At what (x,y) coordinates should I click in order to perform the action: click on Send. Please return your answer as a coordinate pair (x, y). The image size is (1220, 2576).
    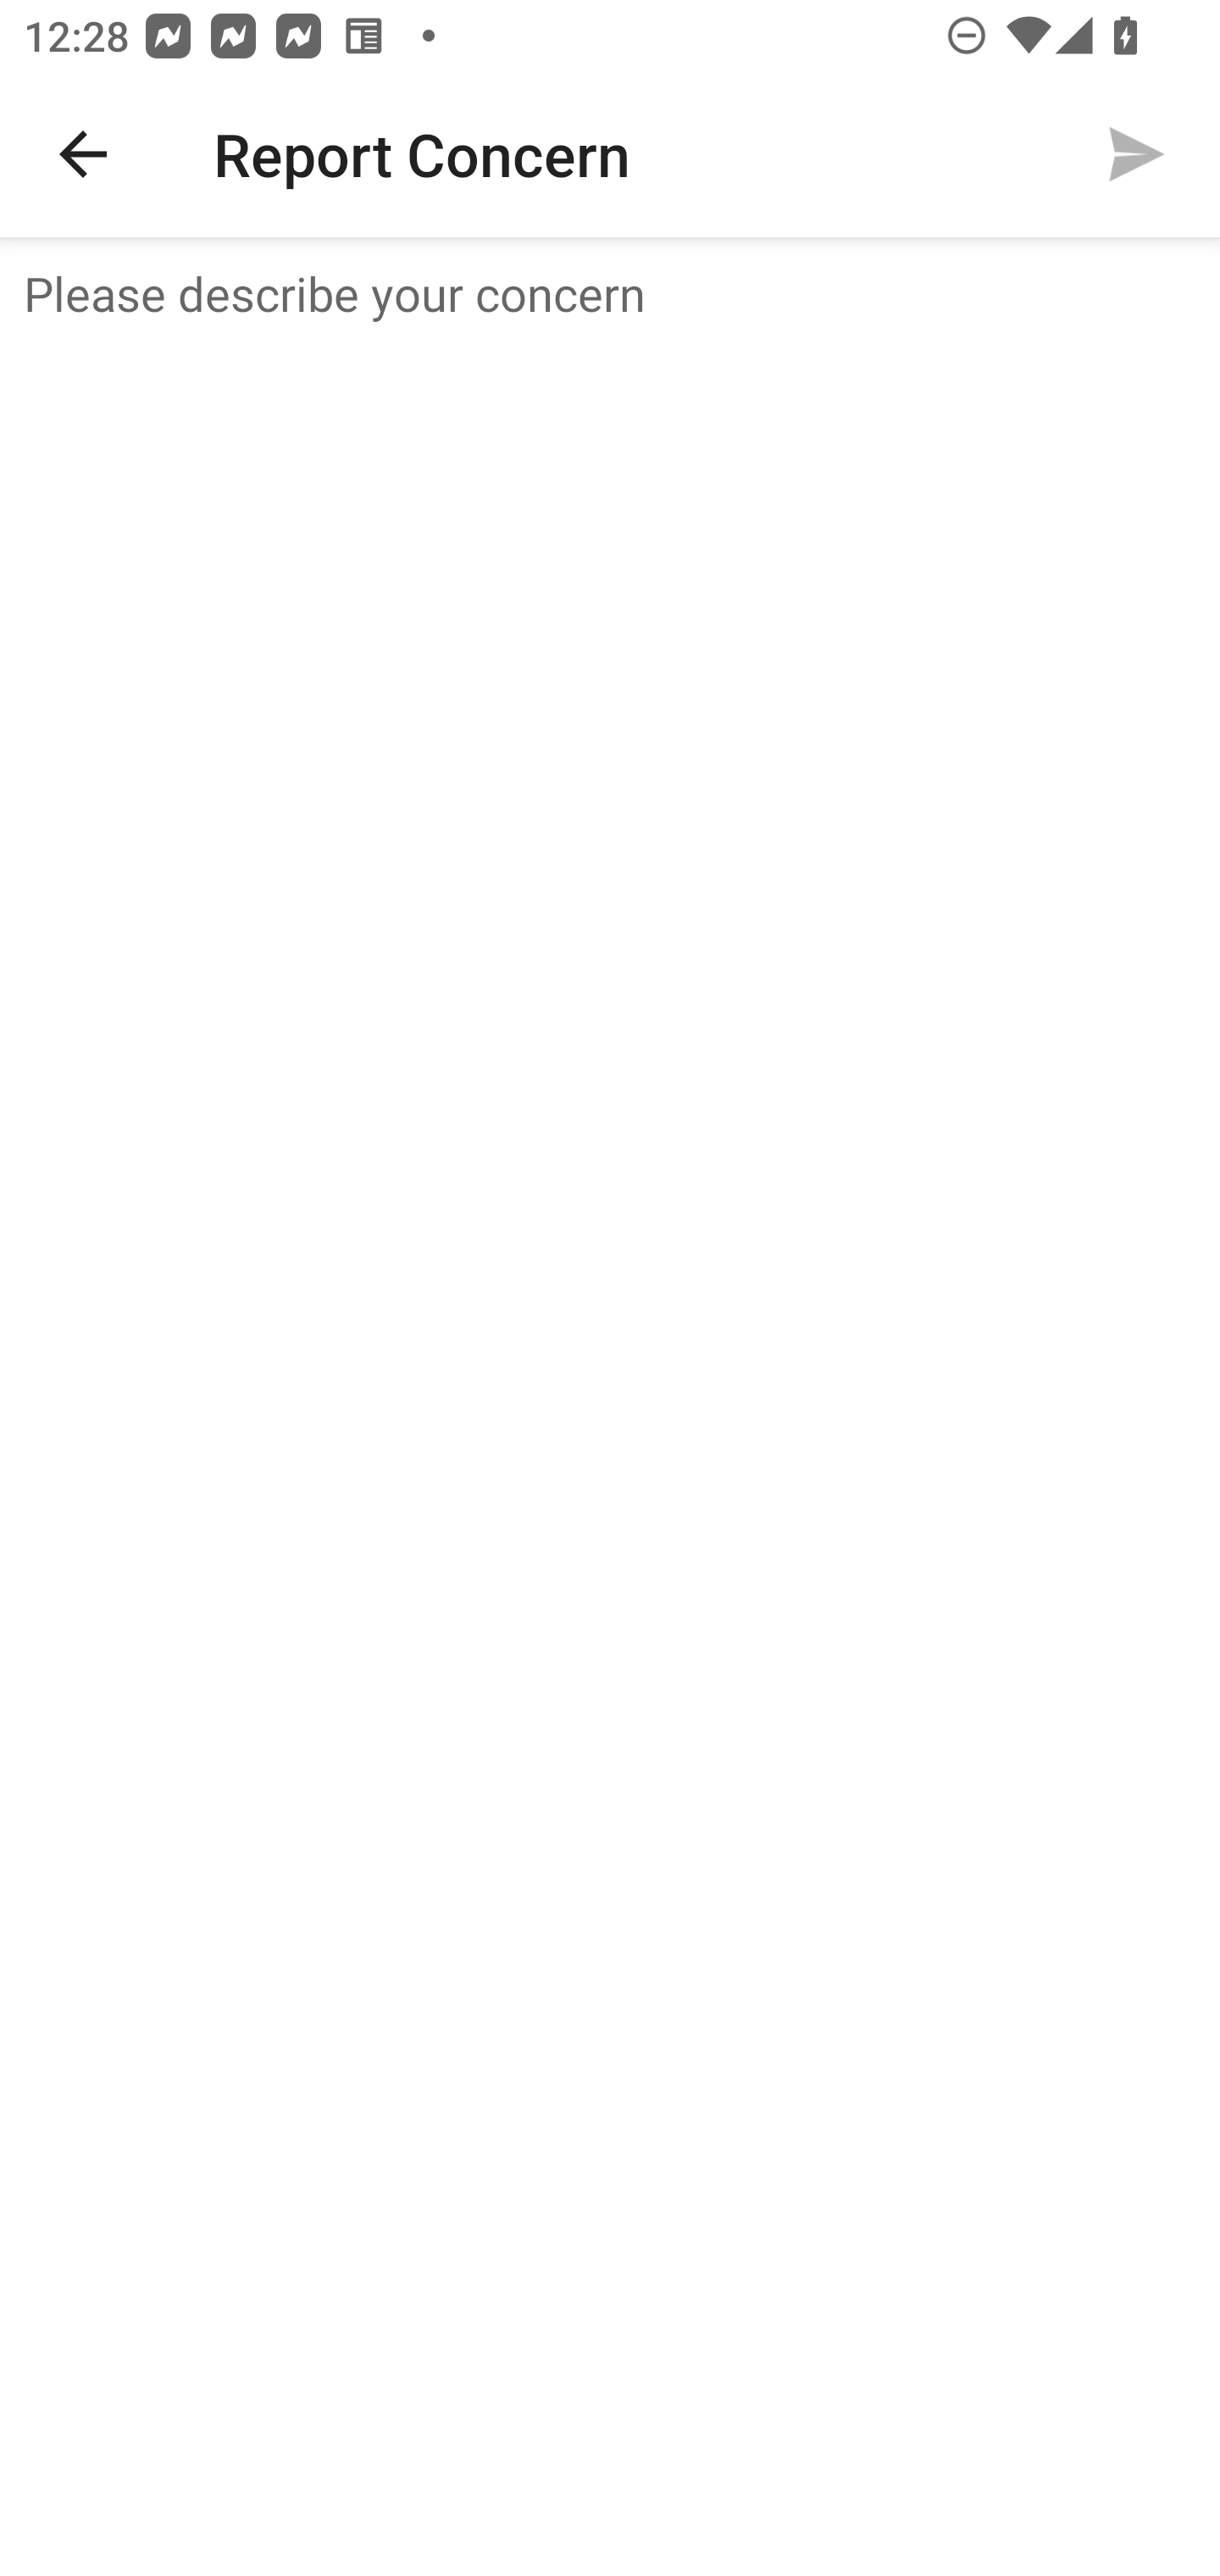
    Looking at the image, I should click on (1137, 154).